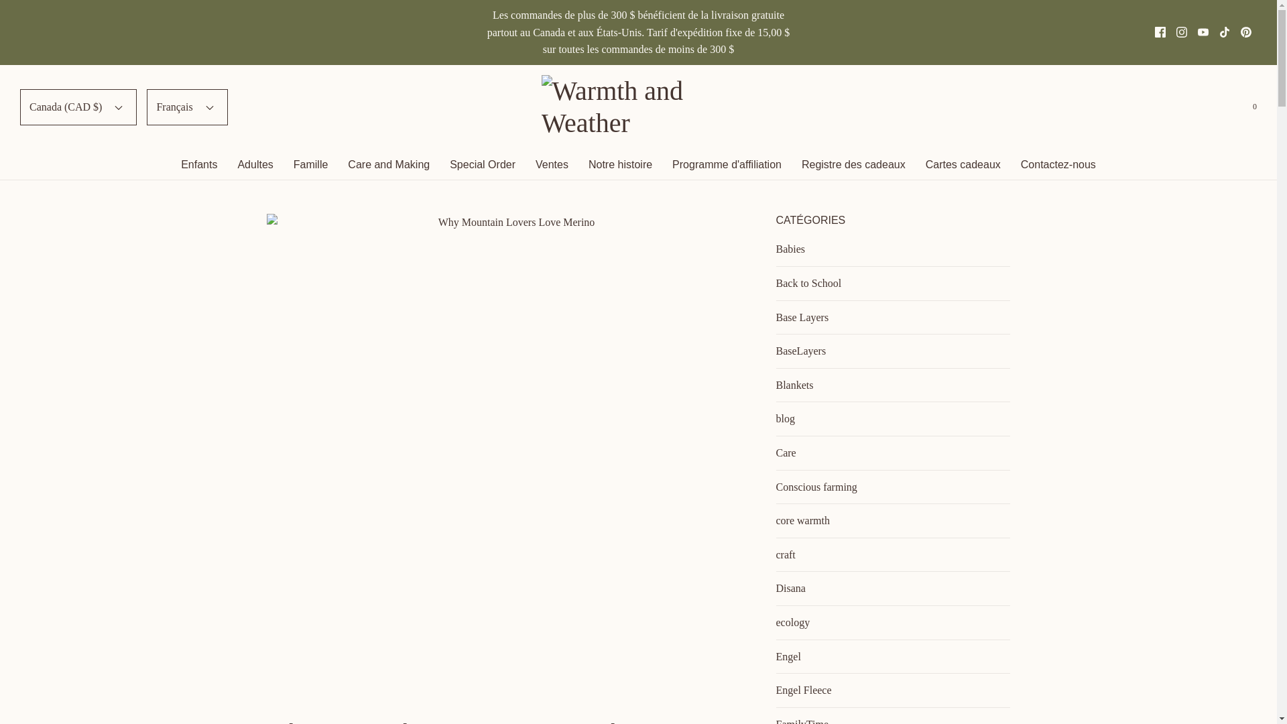  I want to click on Instagram icon, so click(1182, 32).